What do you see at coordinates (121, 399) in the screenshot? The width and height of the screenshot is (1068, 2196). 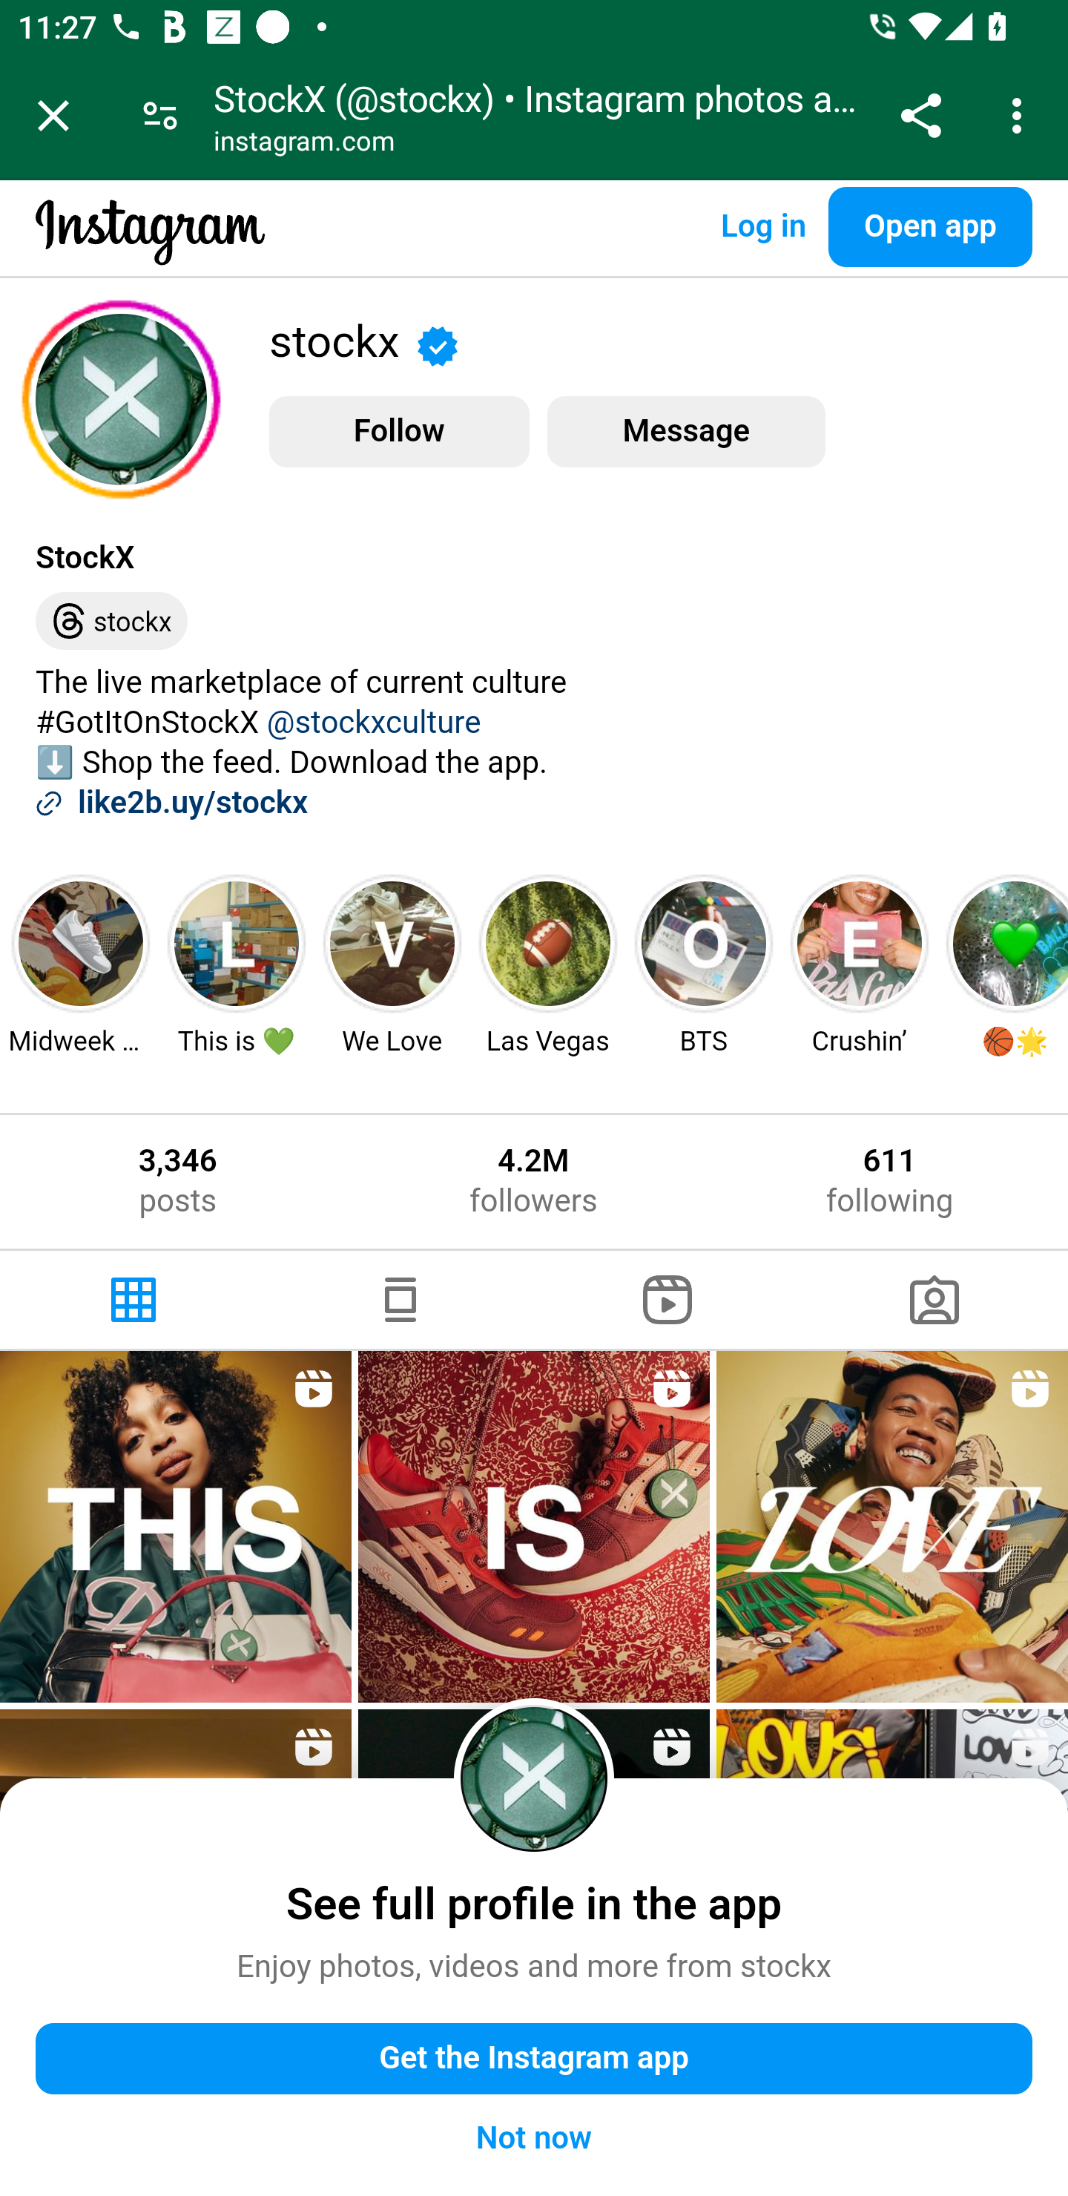 I see `stockx's profile picture` at bounding box center [121, 399].